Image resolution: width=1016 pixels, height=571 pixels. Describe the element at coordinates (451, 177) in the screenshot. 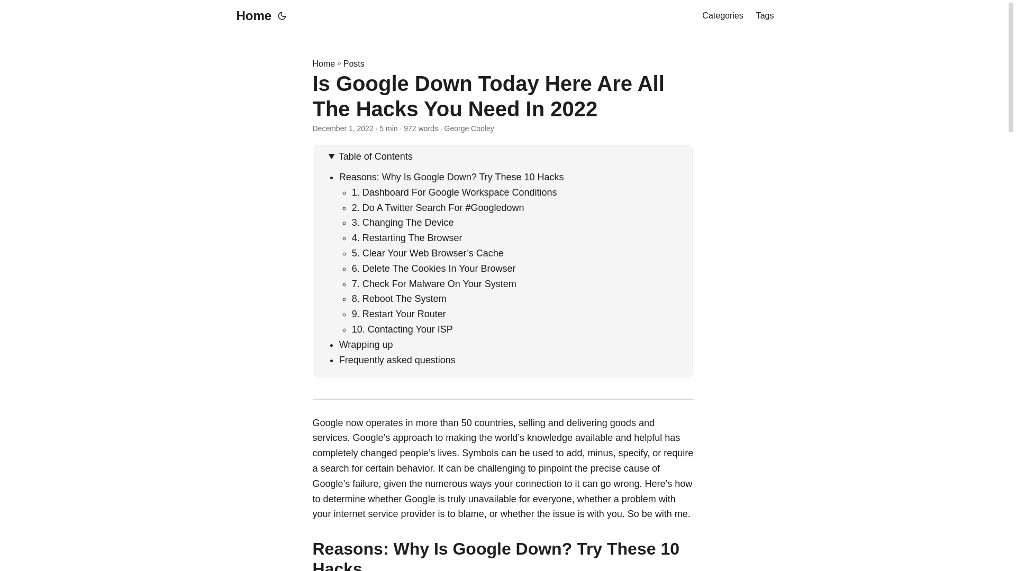

I see `Reasons: Why Is Google Down? Try These 10 Hacks` at that location.